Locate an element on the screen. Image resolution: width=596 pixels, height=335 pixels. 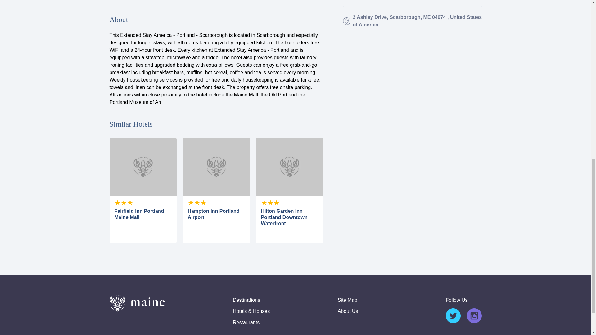
Destinations is located at coordinates (246, 300).